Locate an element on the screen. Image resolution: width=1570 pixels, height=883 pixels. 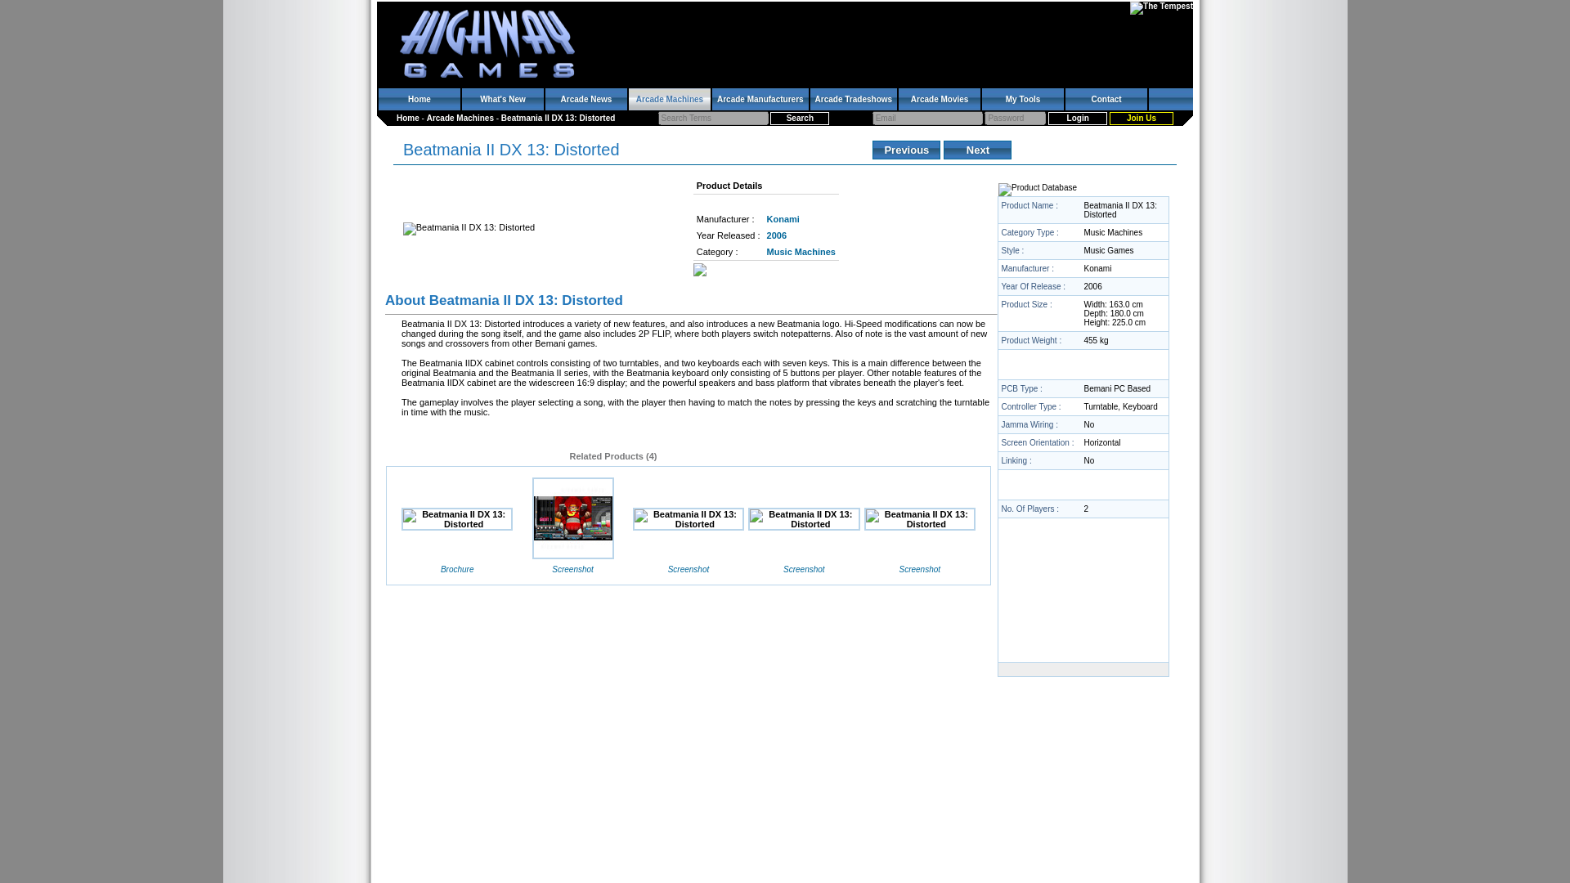
Brochure is located at coordinates (457, 569).